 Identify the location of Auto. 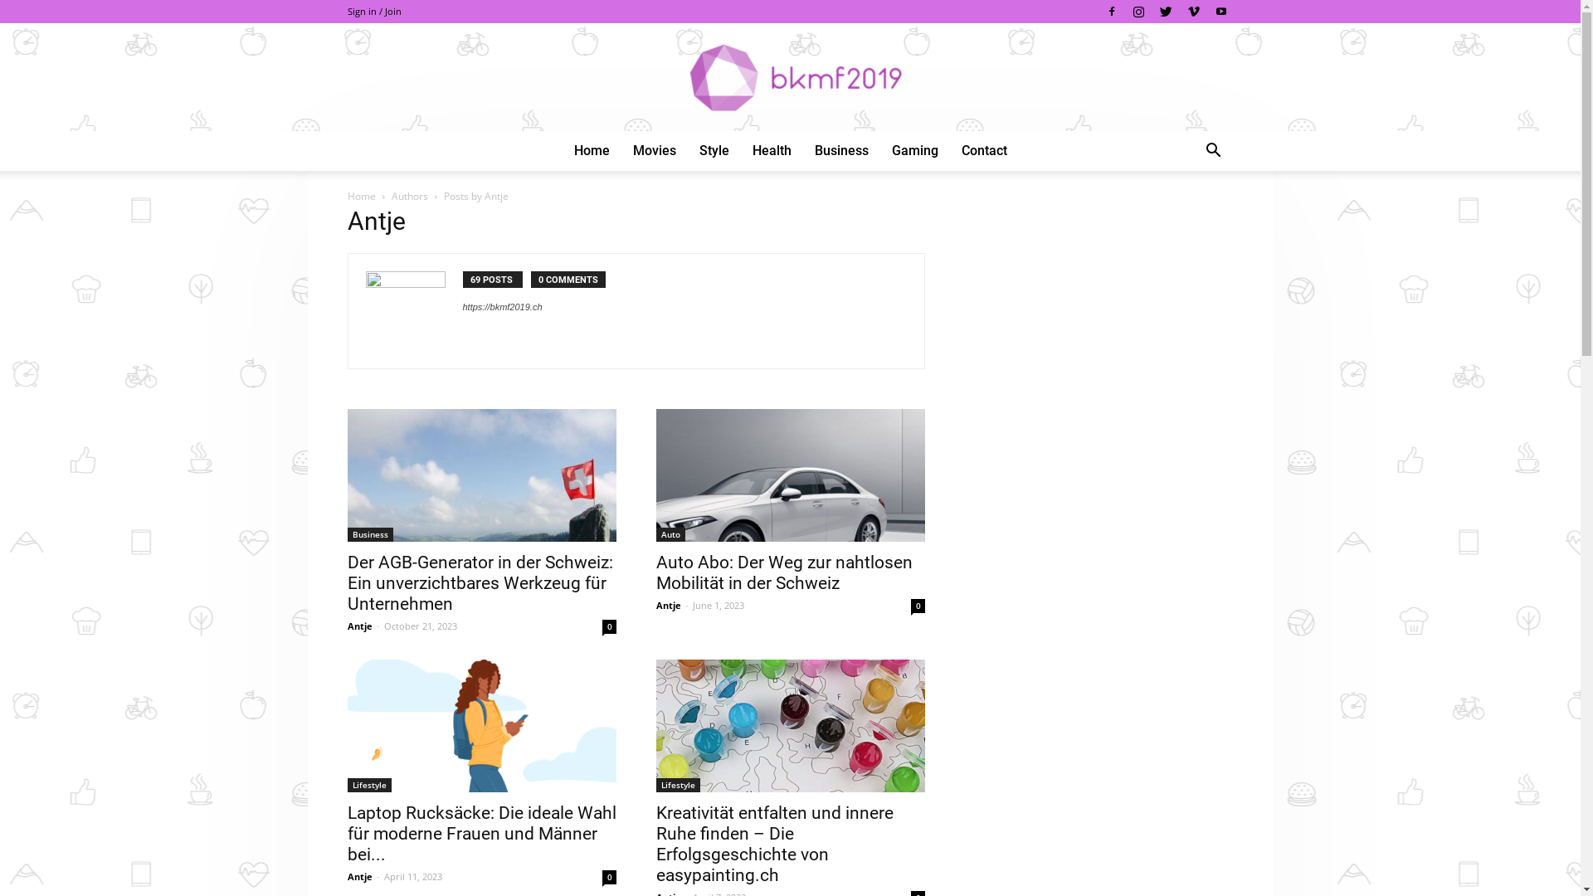
(670, 534).